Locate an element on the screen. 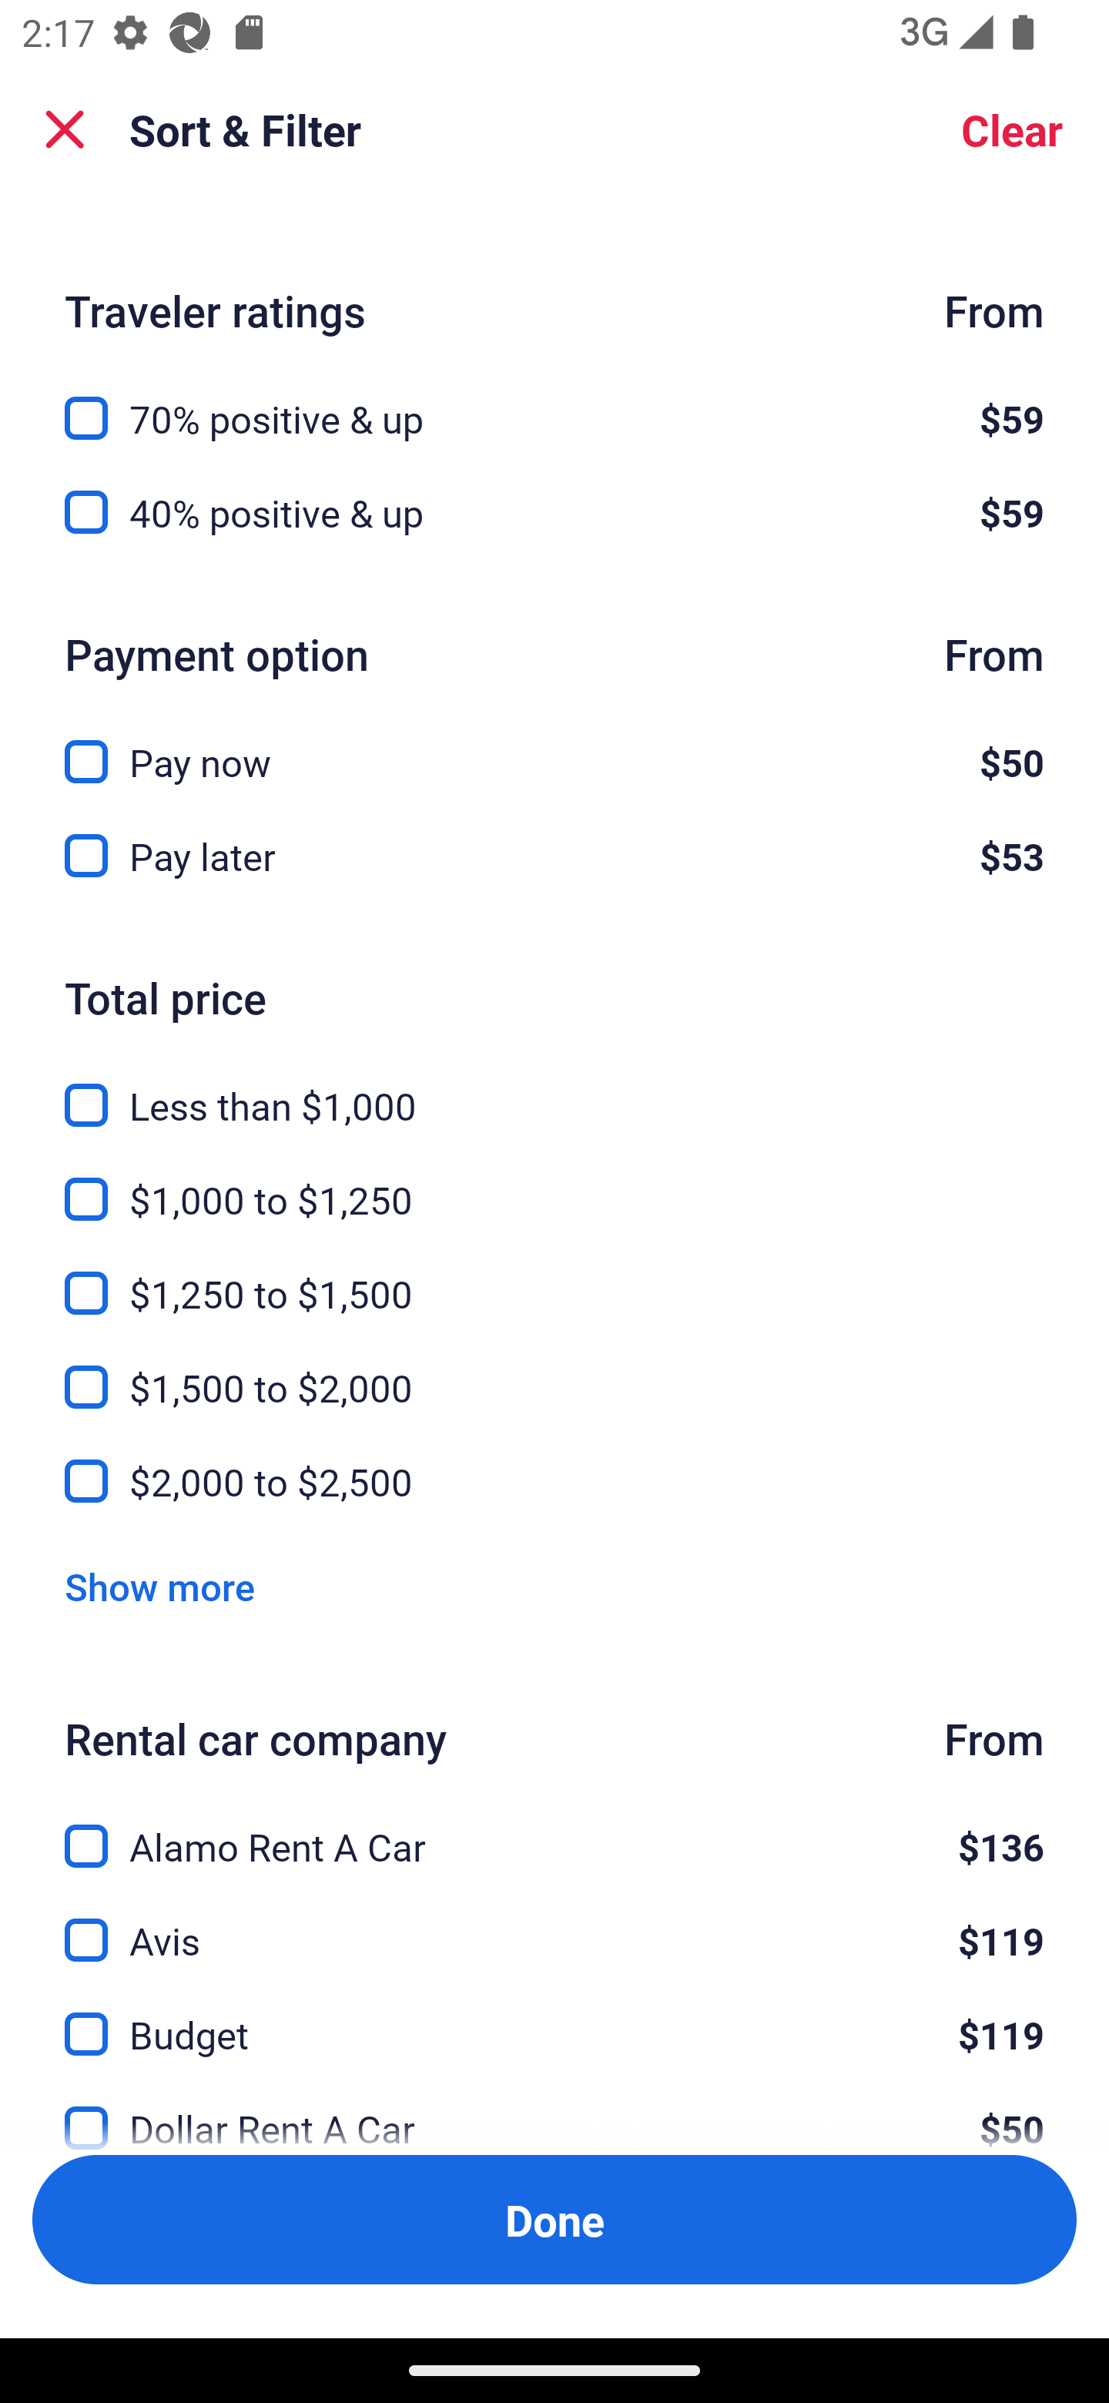 The image size is (1109, 2403). $2,000 to $2,500, $2,000 to $2,500 is located at coordinates (554, 1482).